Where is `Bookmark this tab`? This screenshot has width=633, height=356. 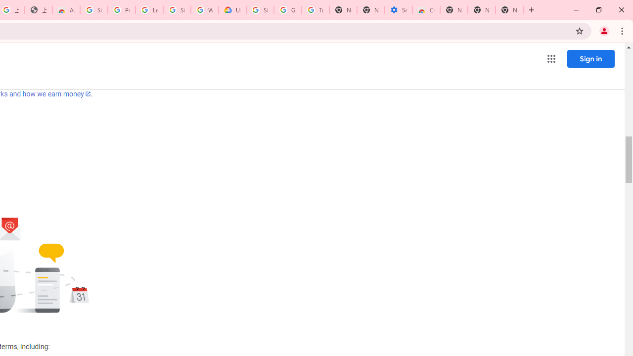
Bookmark this tab is located at coordinates (580, 31).